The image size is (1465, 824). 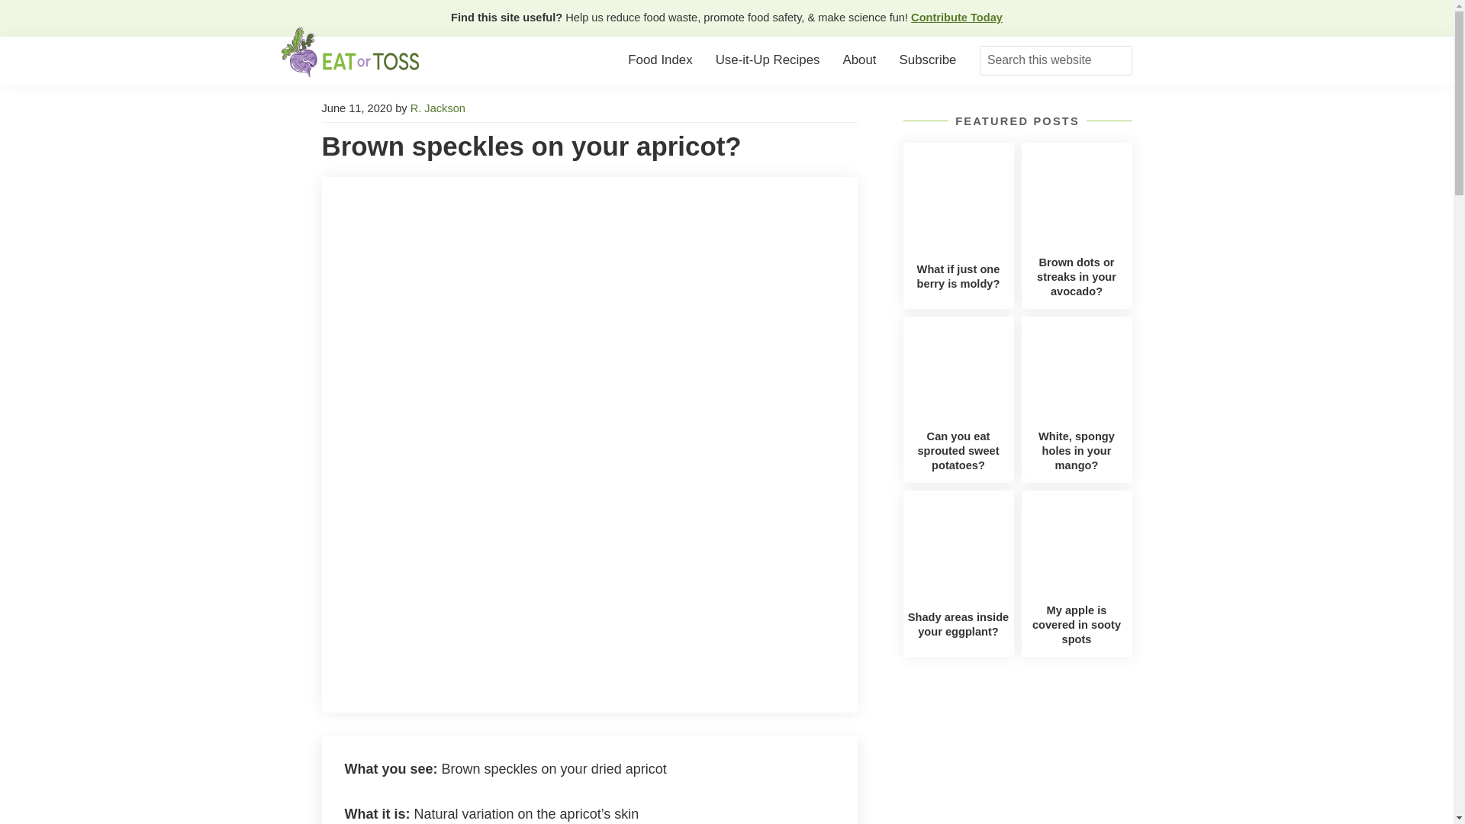 I want to click on Contribute Today, so click(x=957, y=18).